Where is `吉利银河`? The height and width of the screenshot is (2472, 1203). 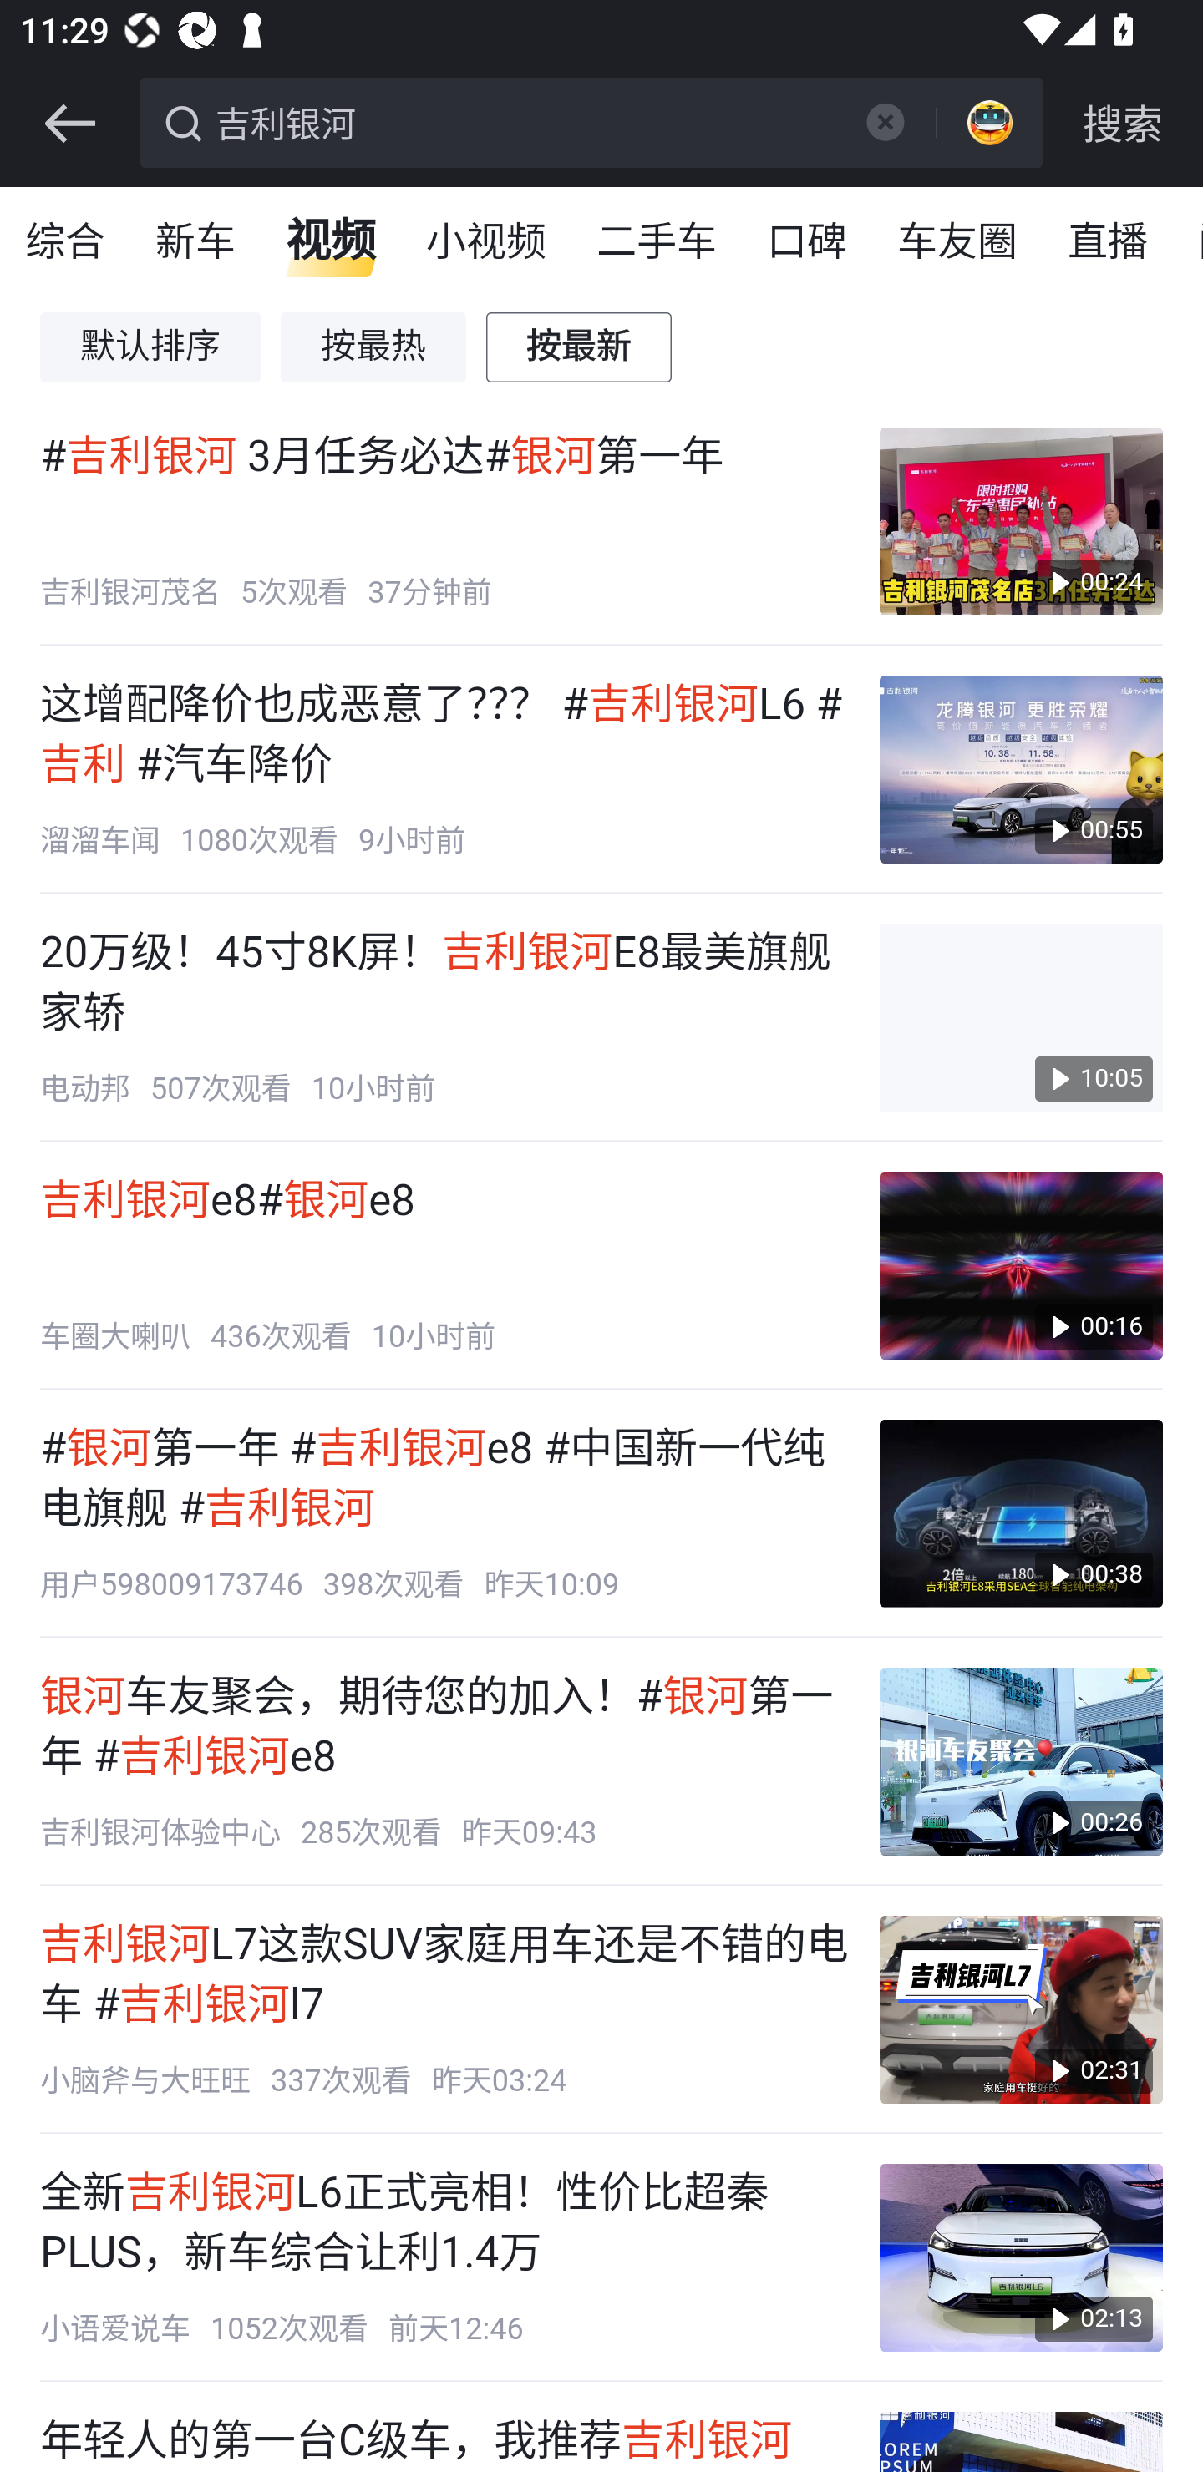
吉利银河 is located at coordinates (523, 120).